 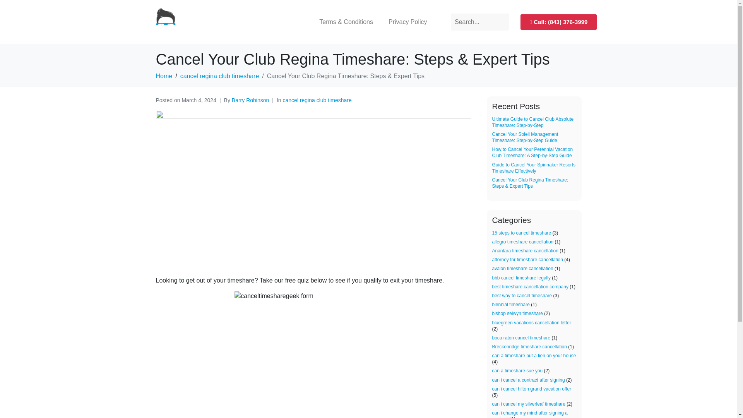 I want to click on can a timeshare sue you, so click(x=517, y=371).